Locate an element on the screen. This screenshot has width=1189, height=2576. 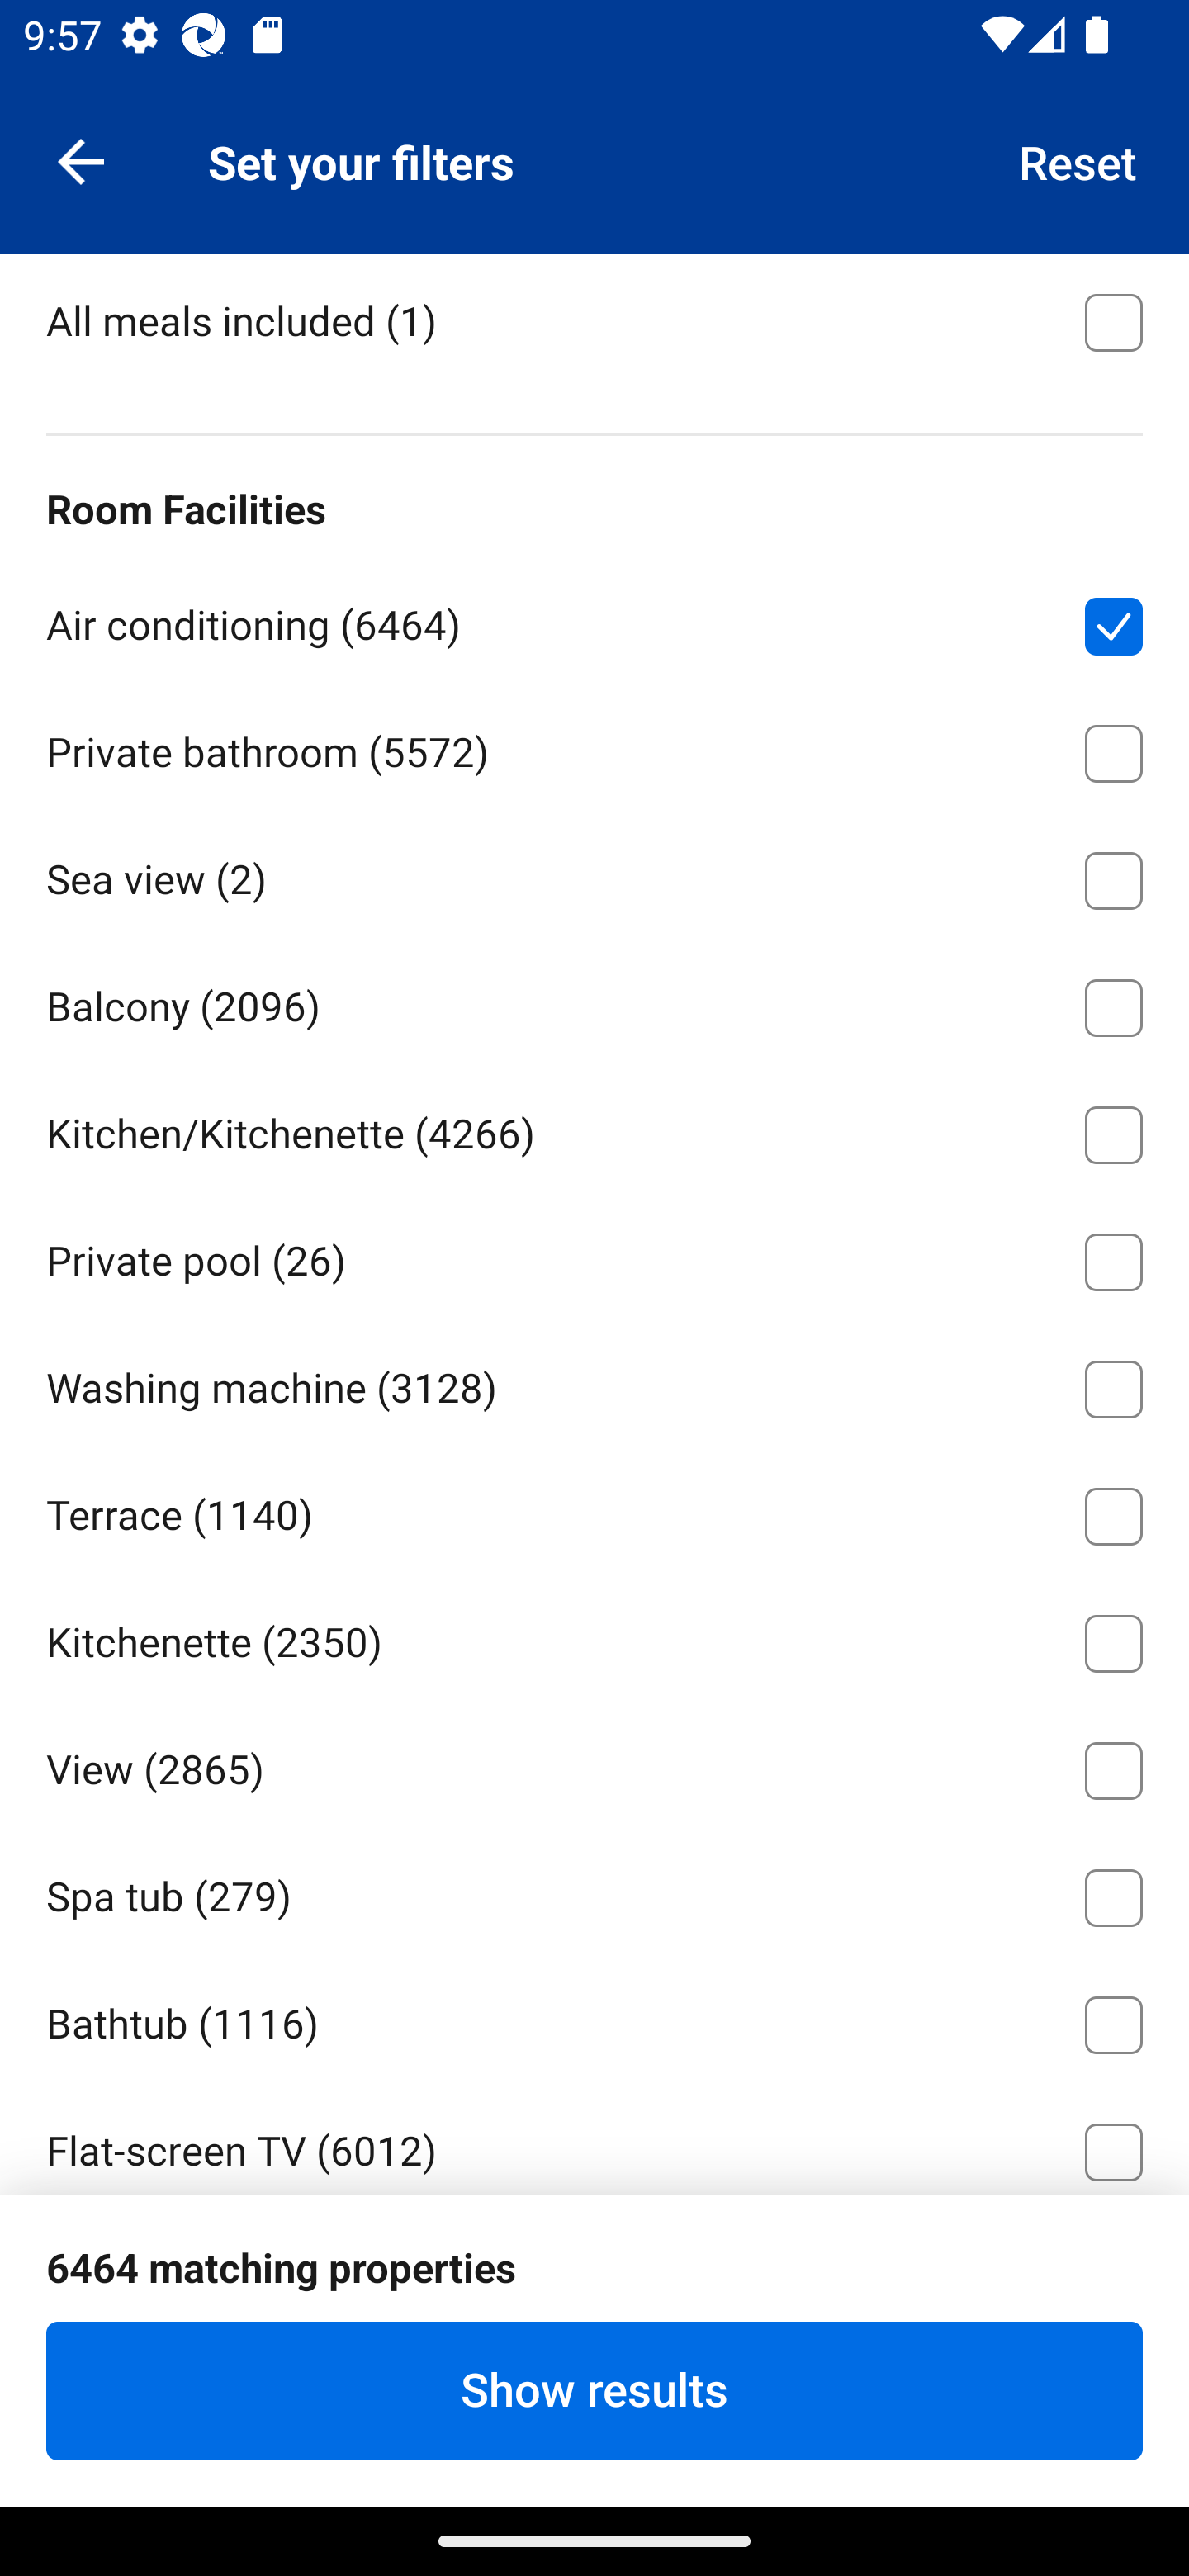
Kitchen/Kitchenette ⁦(4266) is located at coordinates (594, 1129).